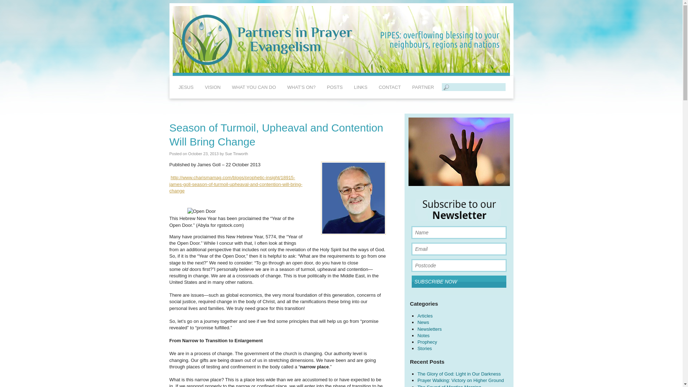 This screenshot has height=387, width=688. I want to click on News, so click(424, 322).